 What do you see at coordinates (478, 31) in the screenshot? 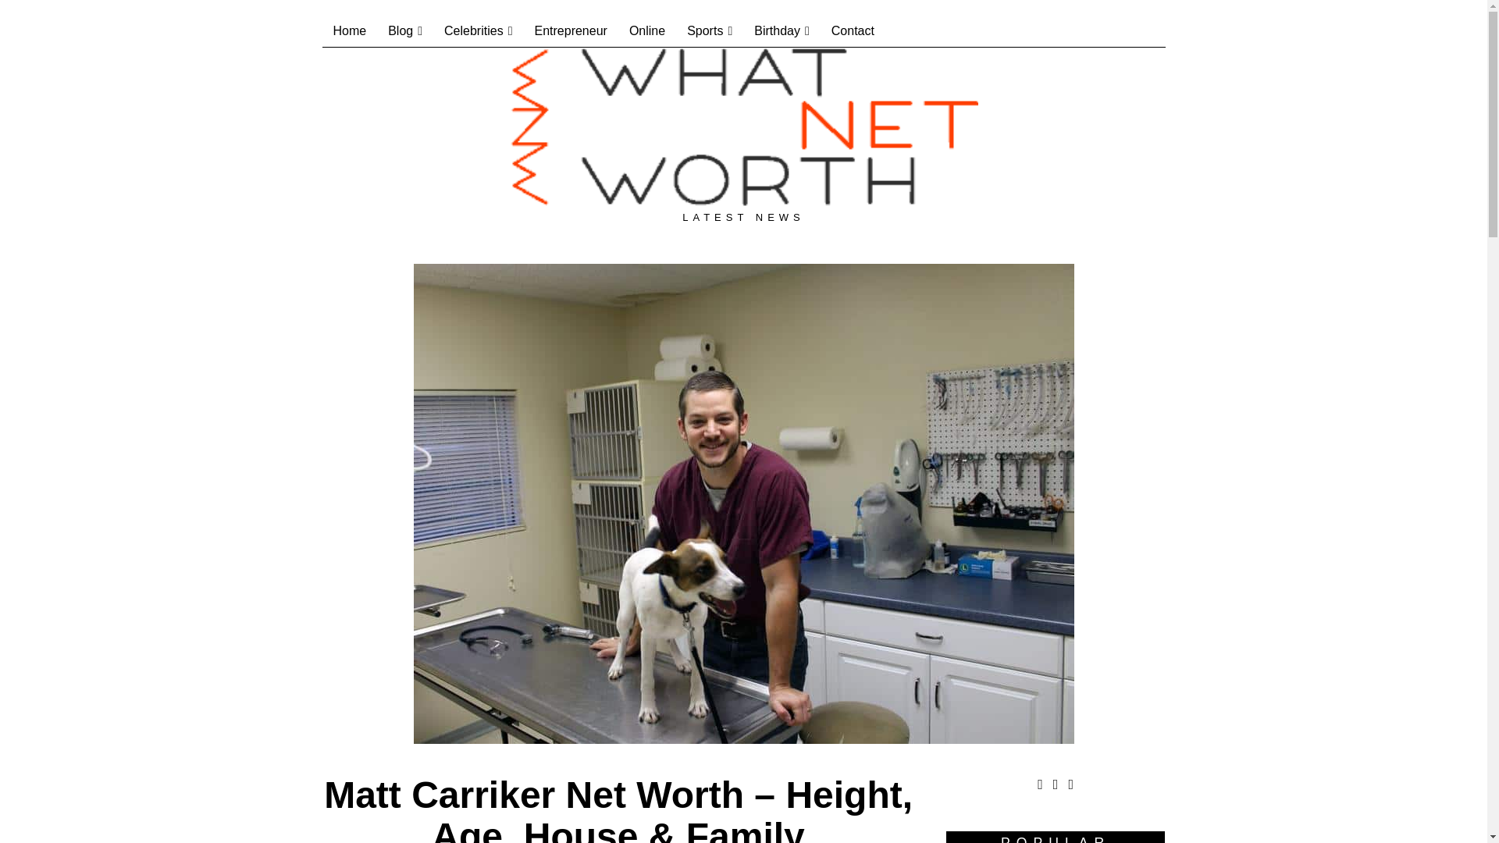
I see `Celebrities` at bounding box center [478, 31].